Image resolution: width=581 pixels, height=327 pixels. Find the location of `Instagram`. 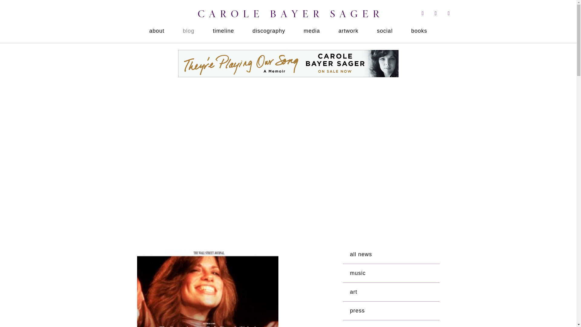

Instagram is located at coordinates (436, 13).